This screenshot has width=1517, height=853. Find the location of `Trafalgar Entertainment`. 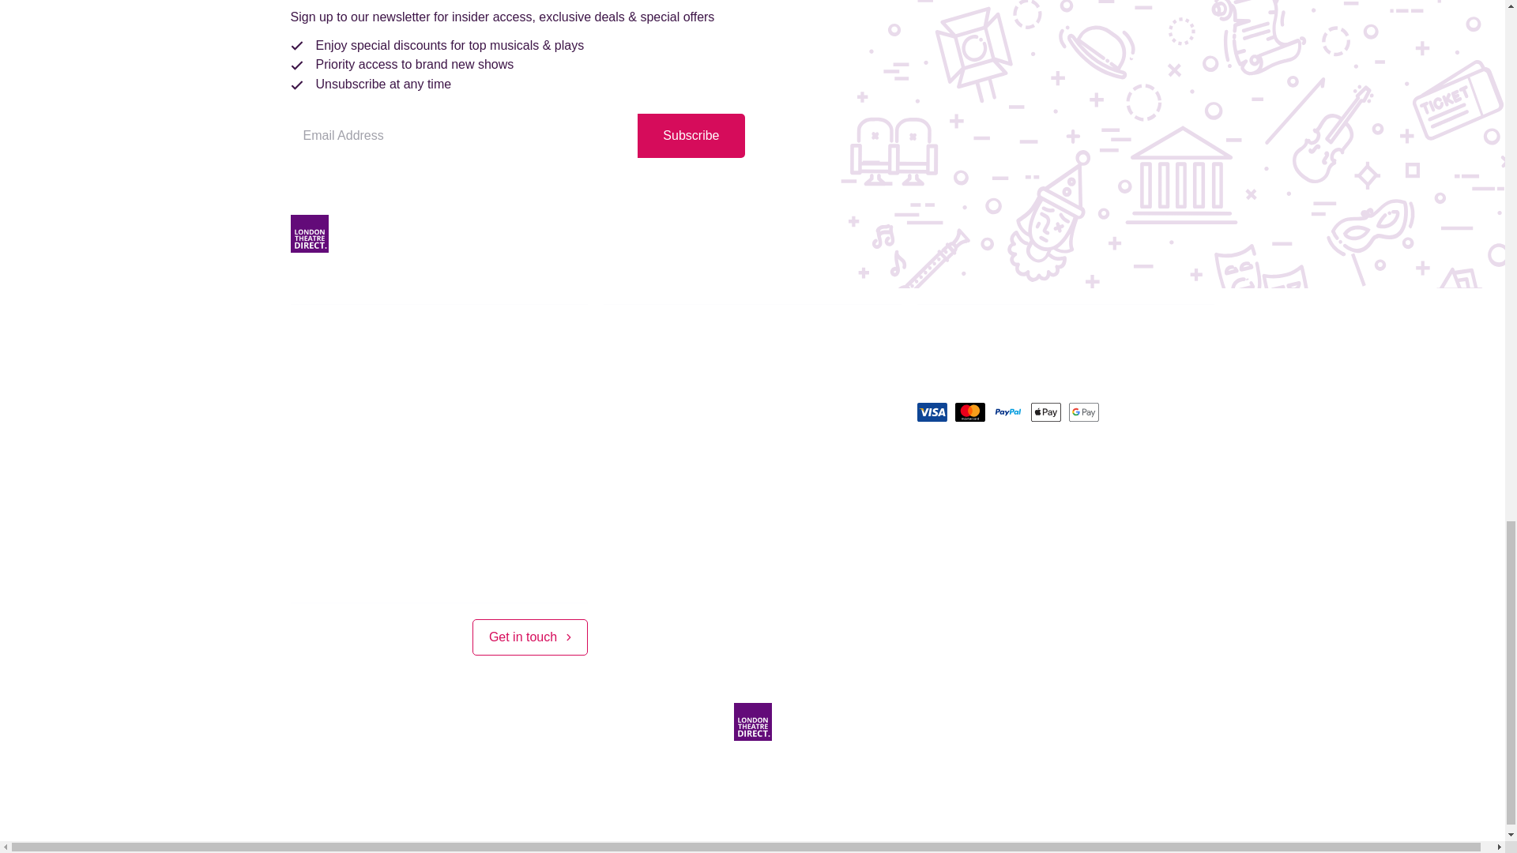

Trafalgar Entertainment is located at coordinates (556, 774).